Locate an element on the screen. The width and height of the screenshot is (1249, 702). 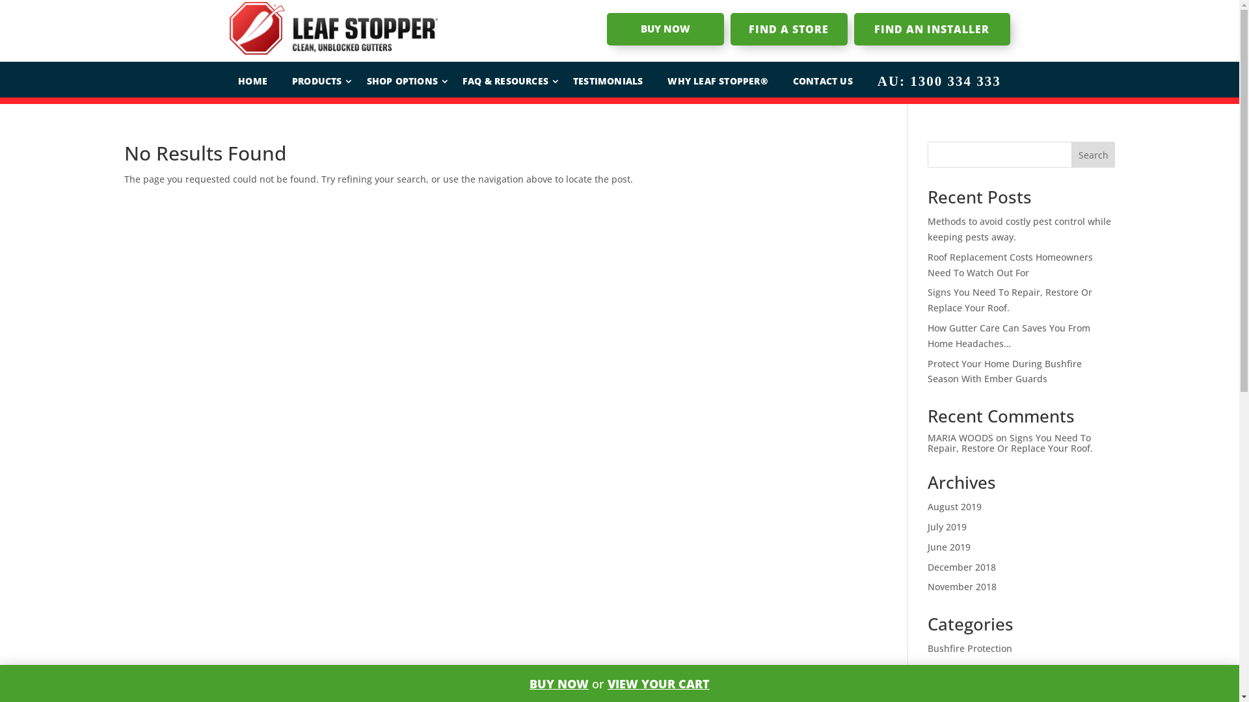
BUY NOW is located at coordinates (559, 684).